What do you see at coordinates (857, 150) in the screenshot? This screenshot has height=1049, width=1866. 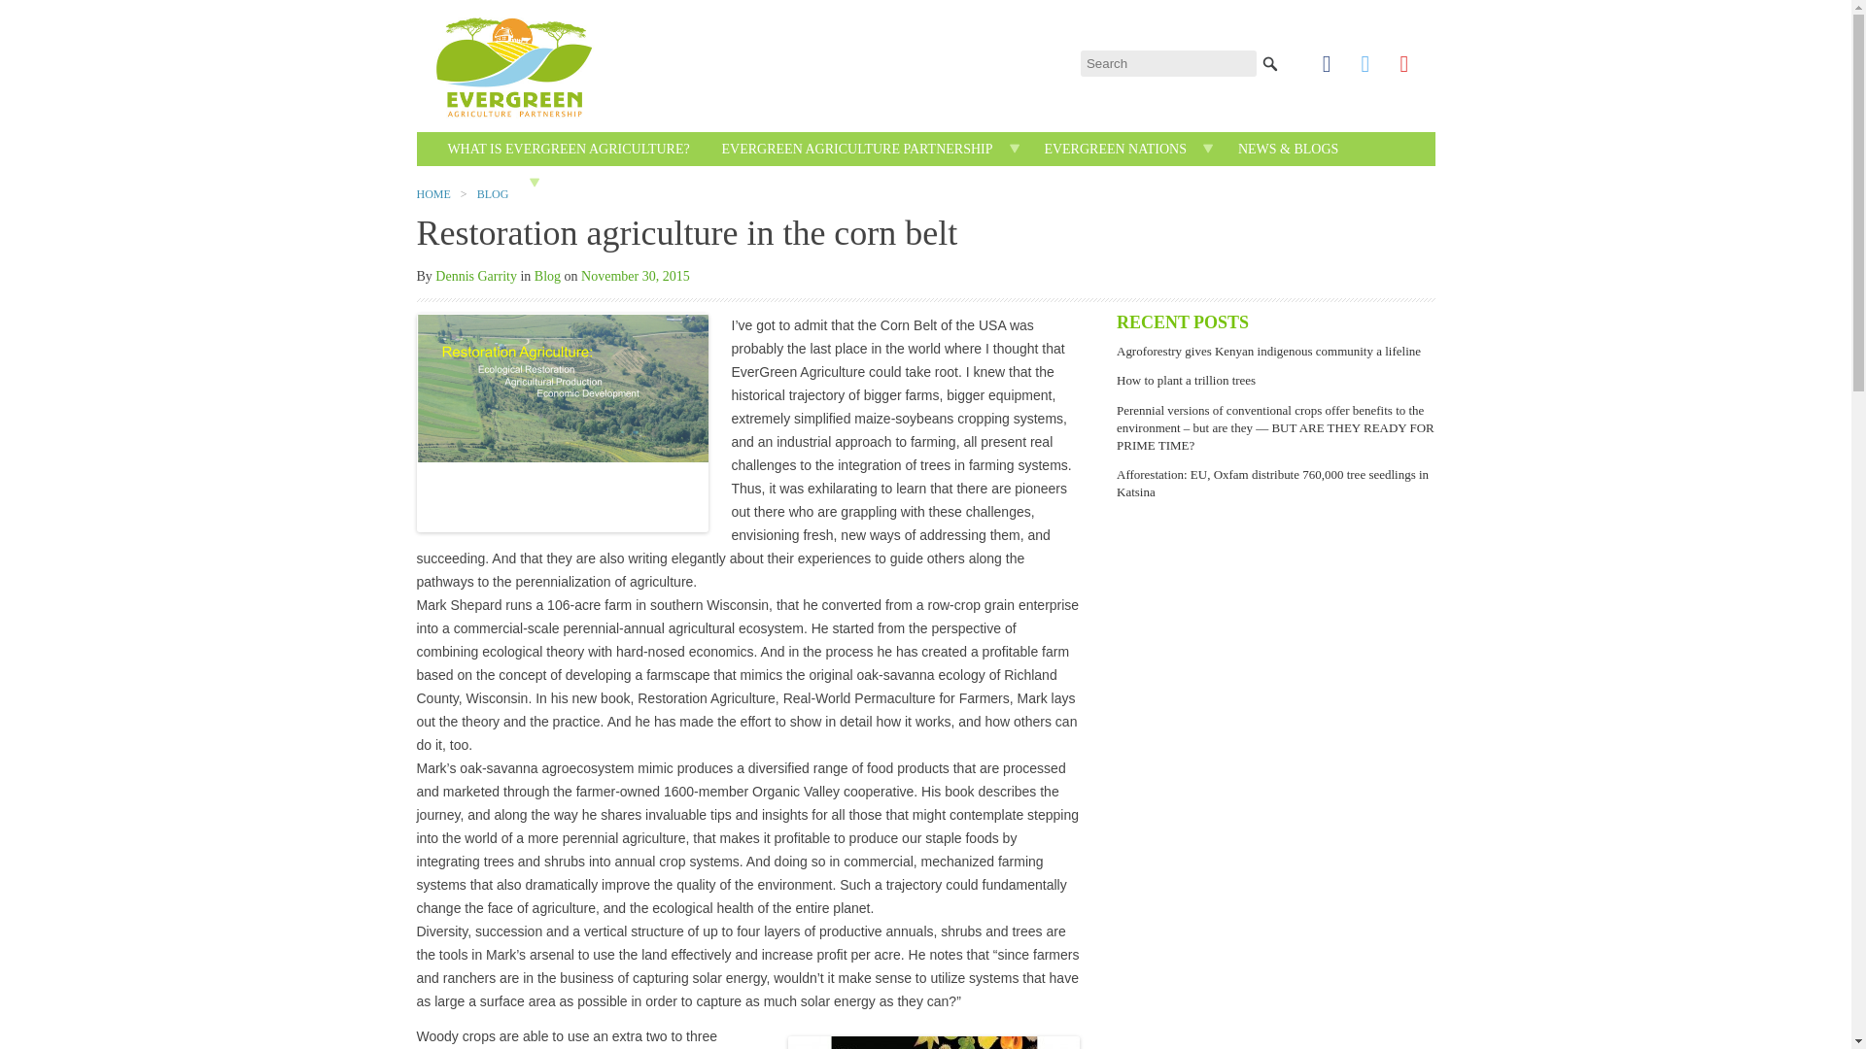 I see `EVERGREEN AGRICULTURE PARTNERSHIP` at bounding box center [857, 150].